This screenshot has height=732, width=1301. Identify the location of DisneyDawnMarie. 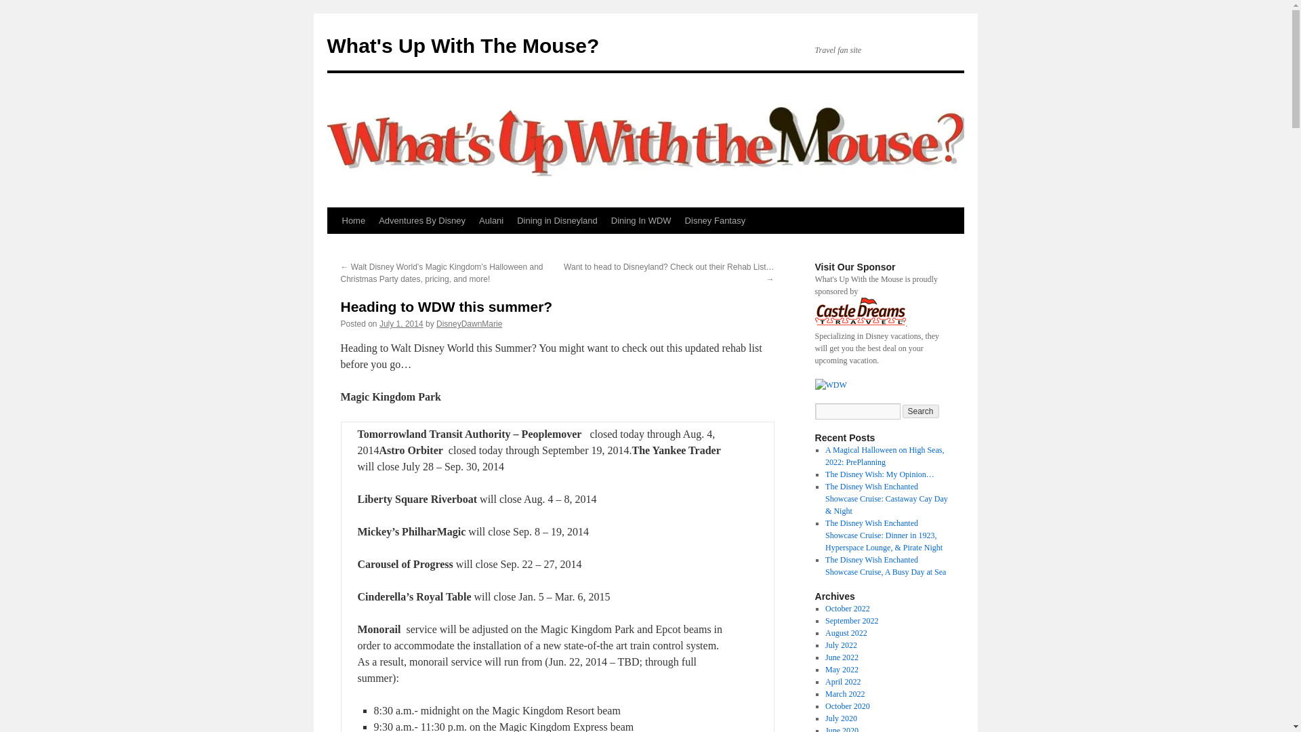
(469, 323).